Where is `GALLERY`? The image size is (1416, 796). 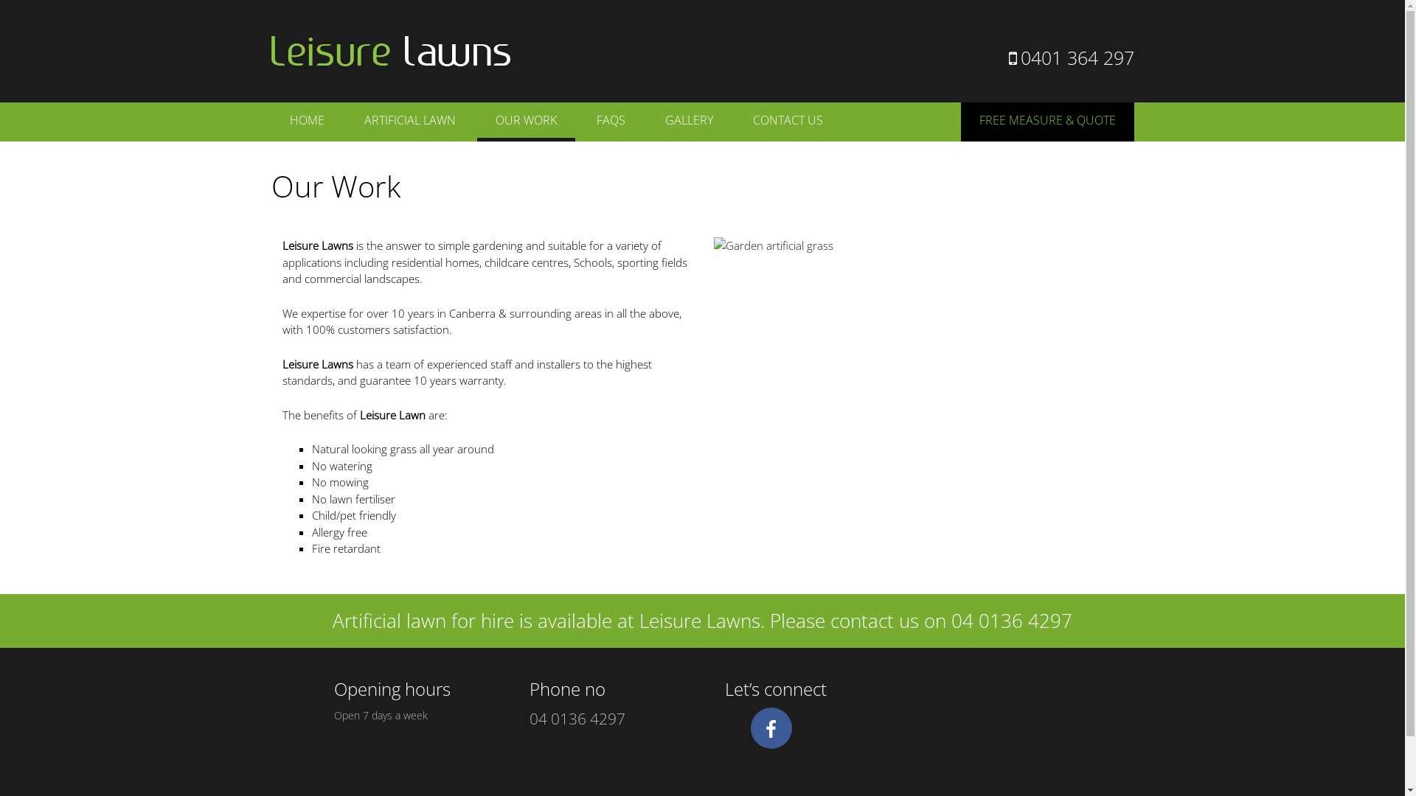
GALLERY is located at coordinates (689, 119).